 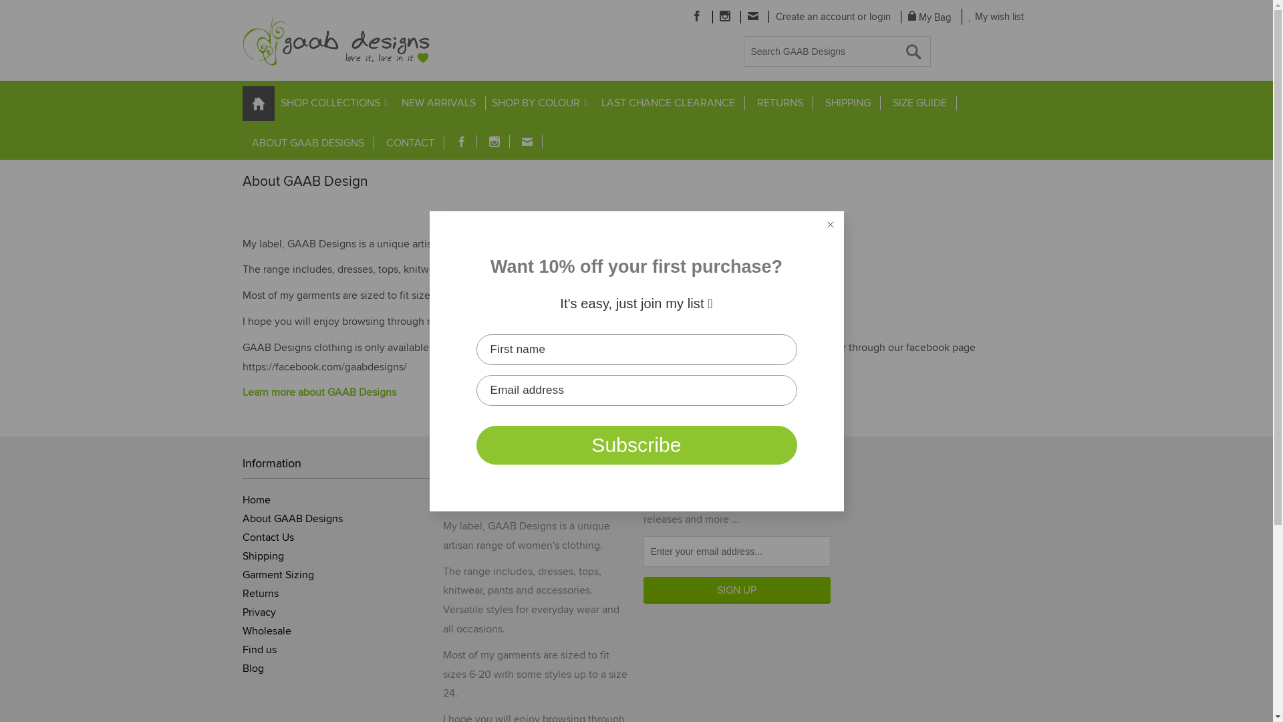 I want to click on GAAB Designs on Facebook, so click(x=461, y=142).